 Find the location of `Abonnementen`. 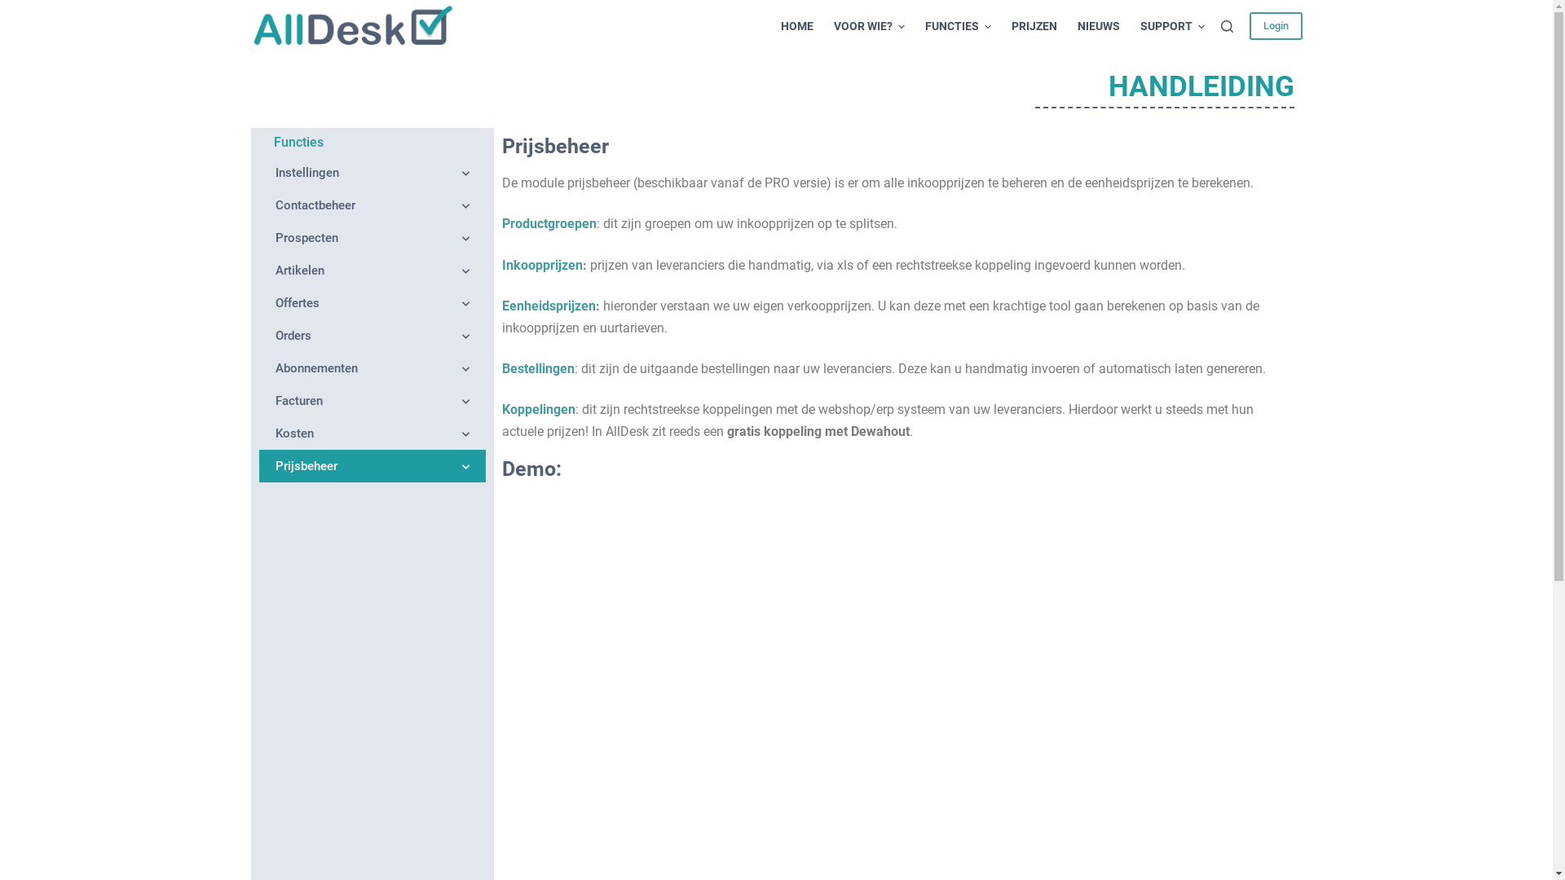

Abonnementen is located at coordinates (373, 368).